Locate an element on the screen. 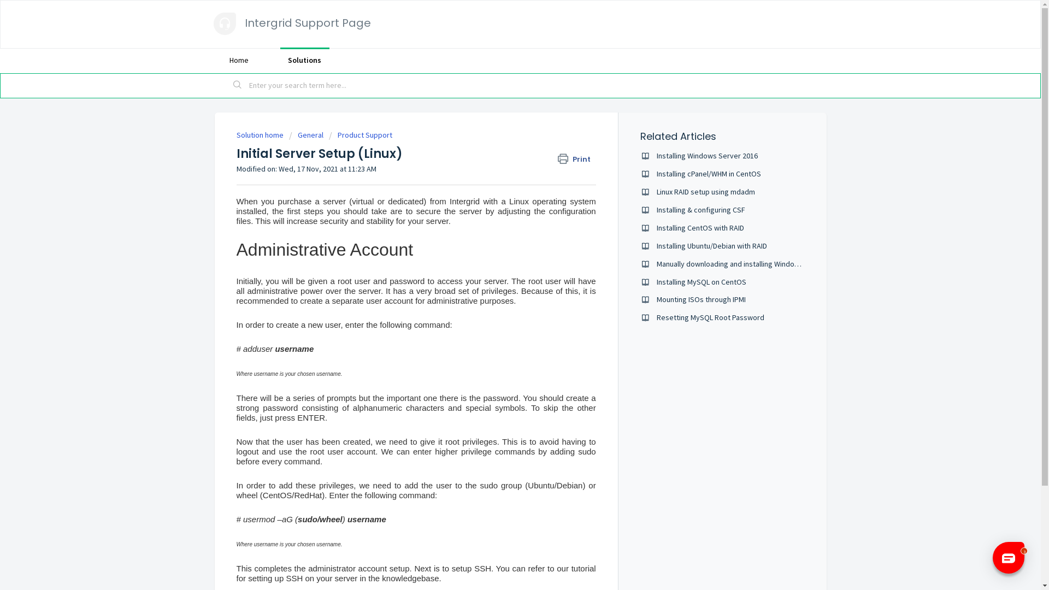  Solutions is located at coordinates (304, 60).